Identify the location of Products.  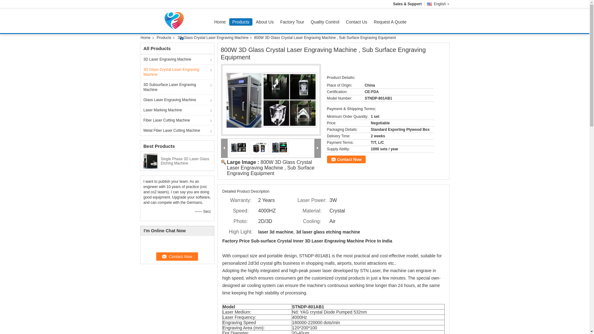
(165, 38).